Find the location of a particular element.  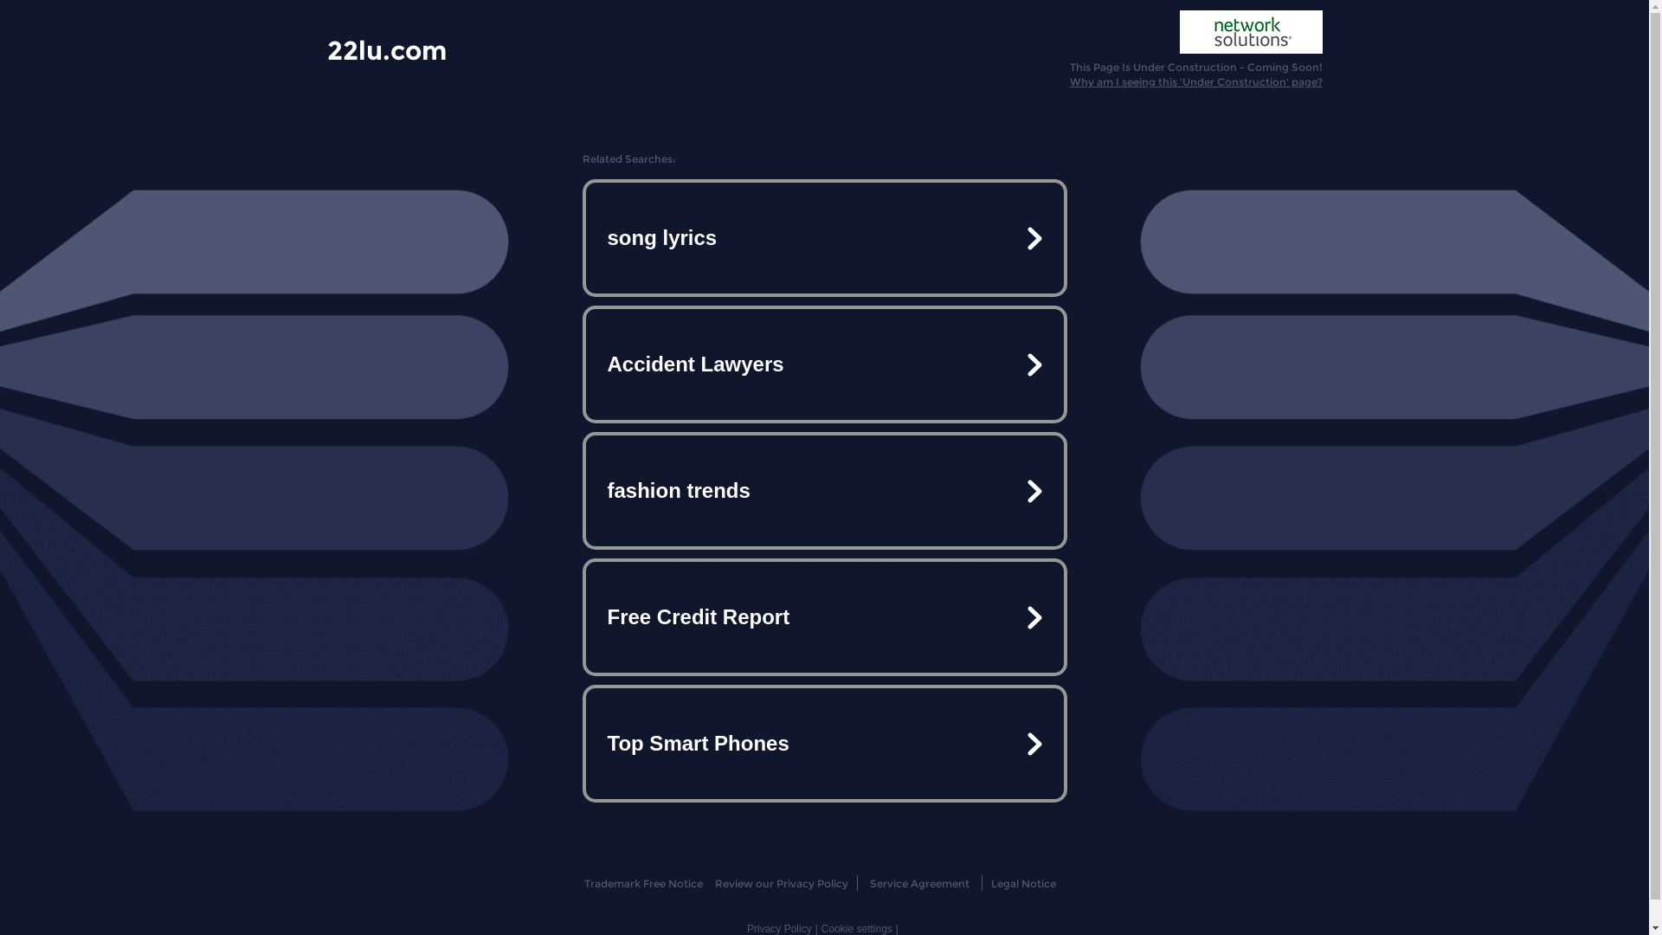

Review our Privacy Policy is located at coordinates (781, 883).